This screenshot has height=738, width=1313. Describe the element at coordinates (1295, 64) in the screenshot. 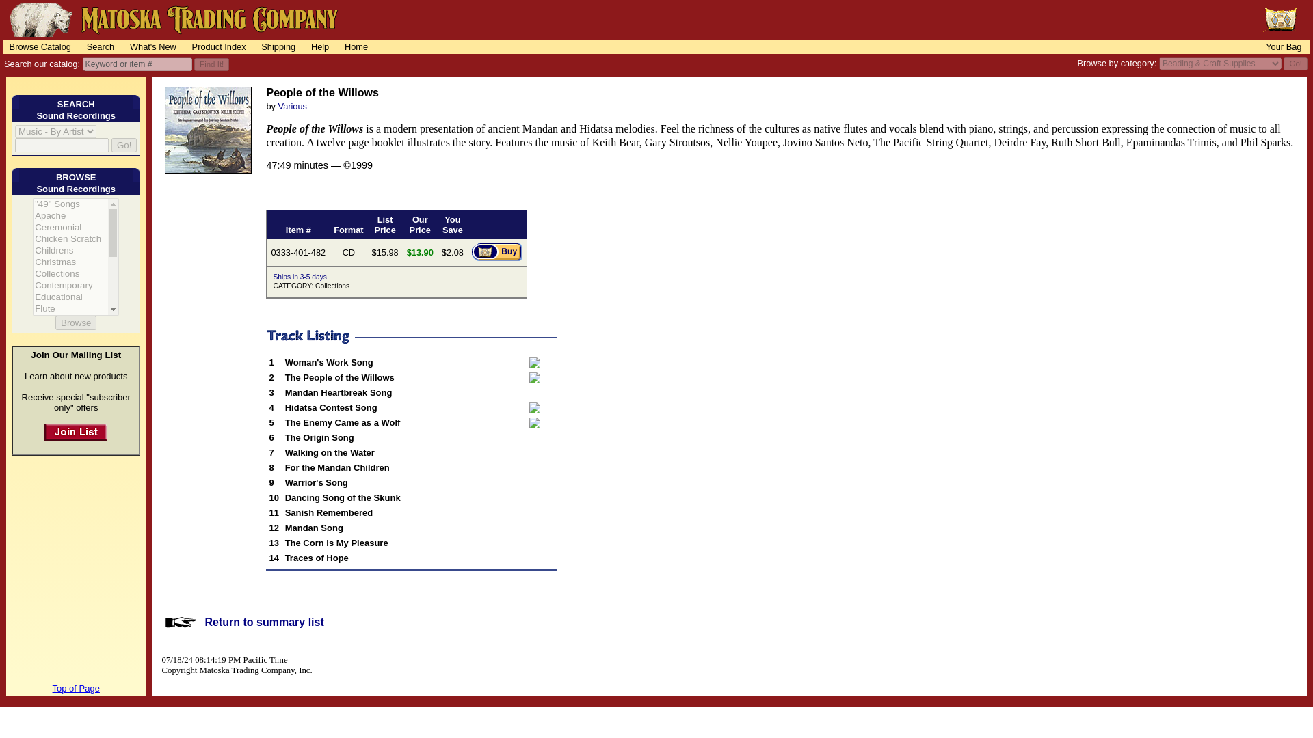

I see `Go!` at that location.